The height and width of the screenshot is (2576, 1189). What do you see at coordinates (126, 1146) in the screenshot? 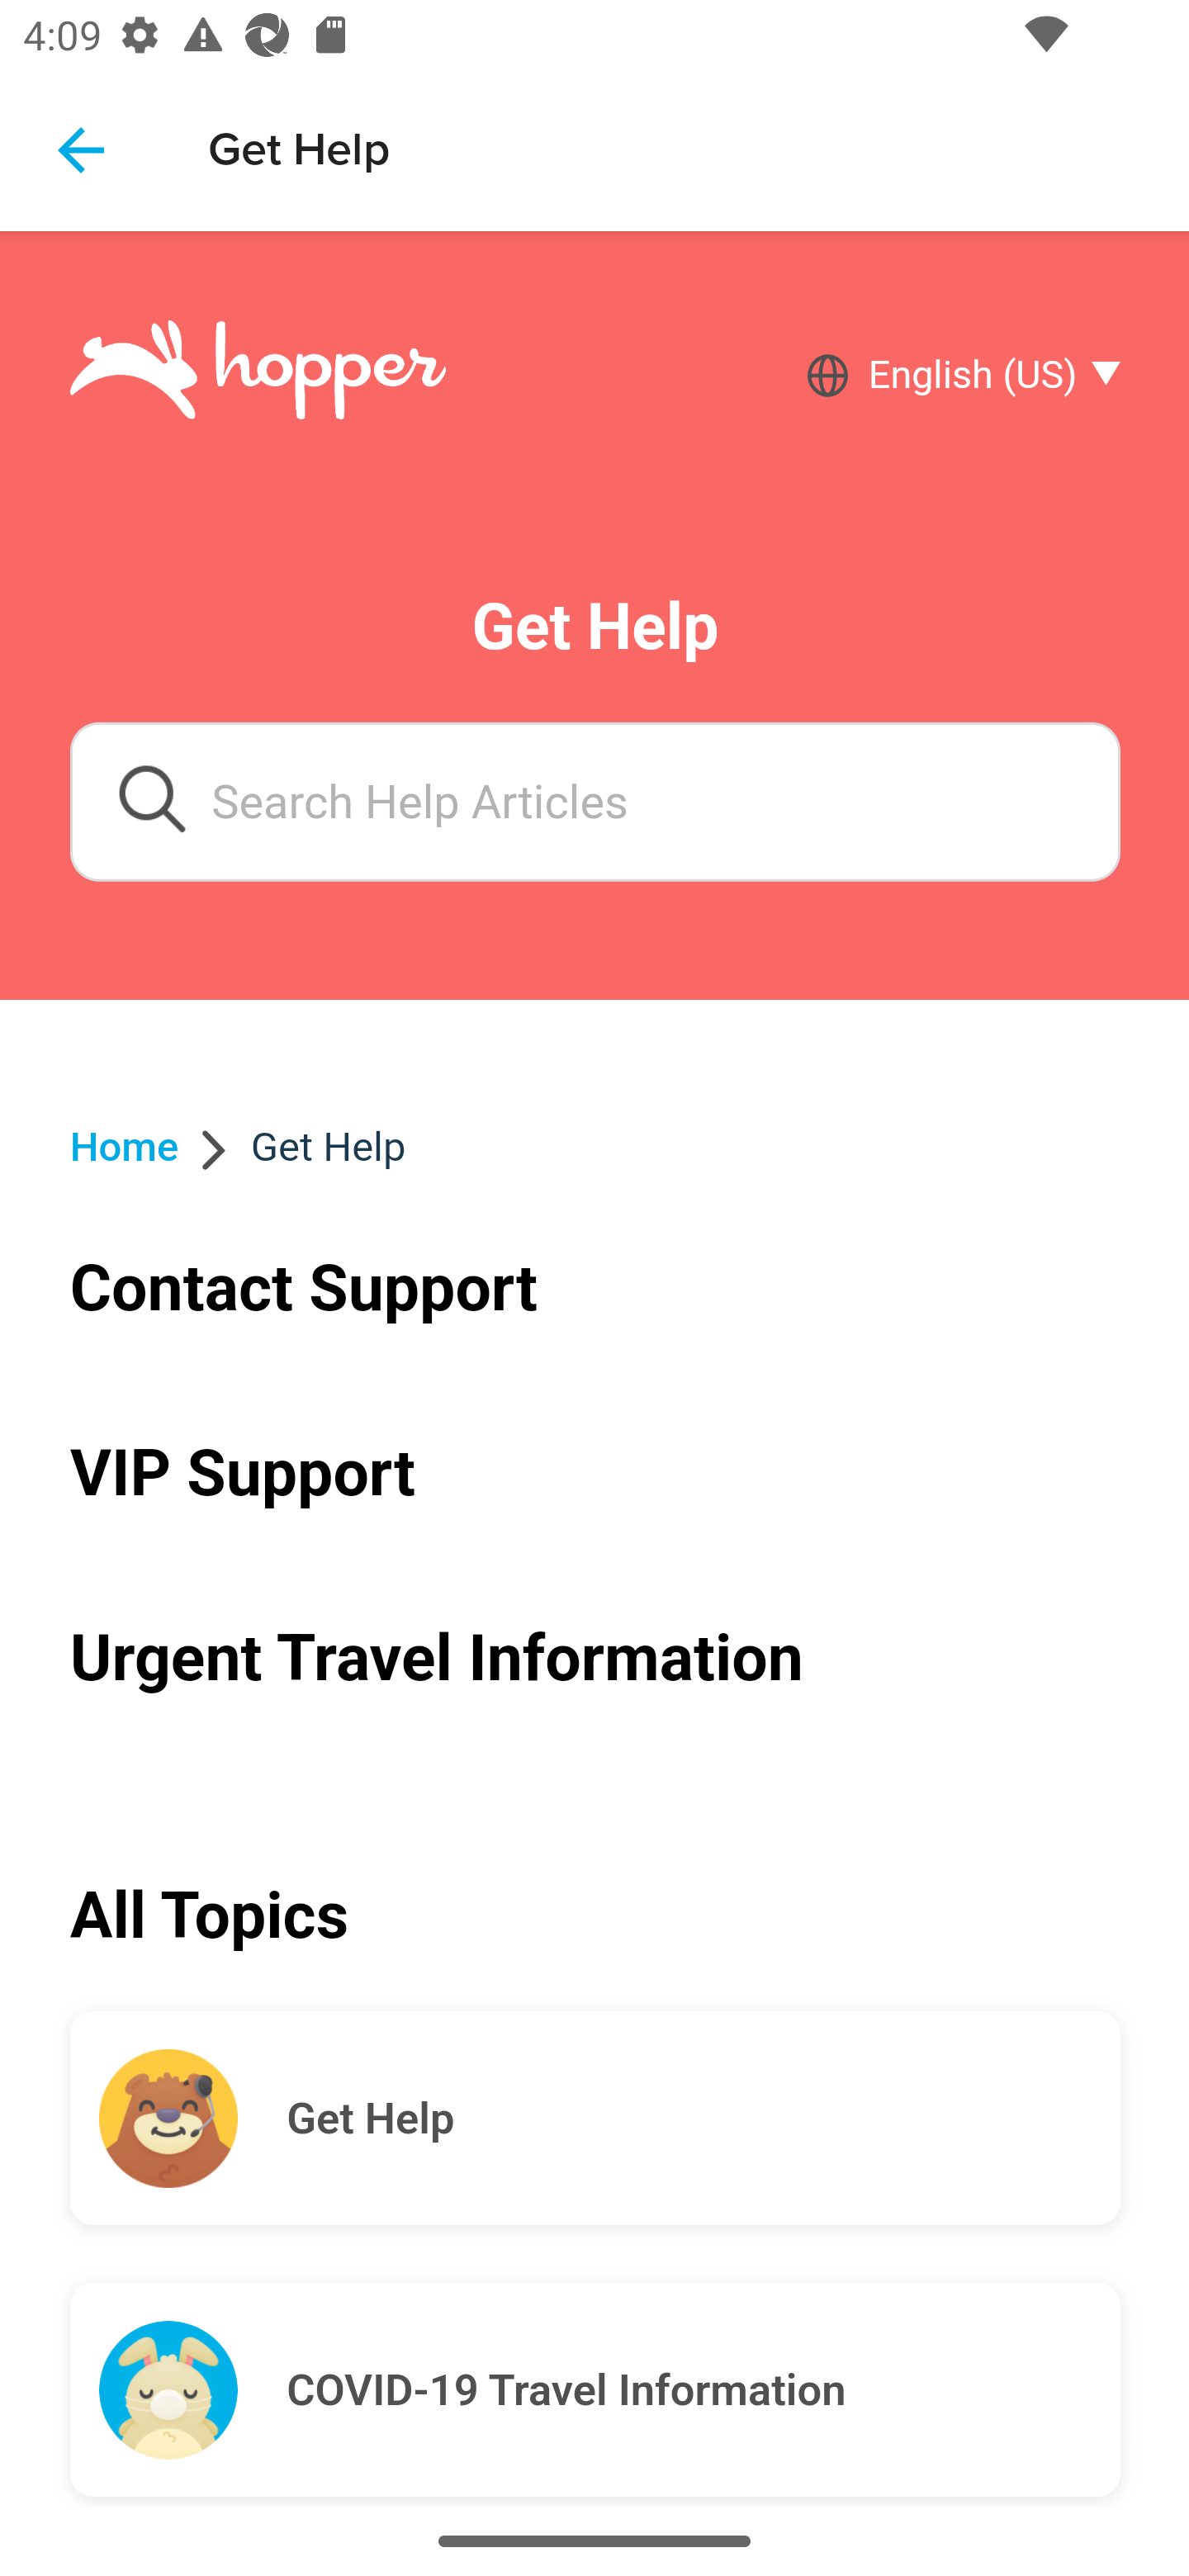
I see `Home` at bounding box center [126, 1146].